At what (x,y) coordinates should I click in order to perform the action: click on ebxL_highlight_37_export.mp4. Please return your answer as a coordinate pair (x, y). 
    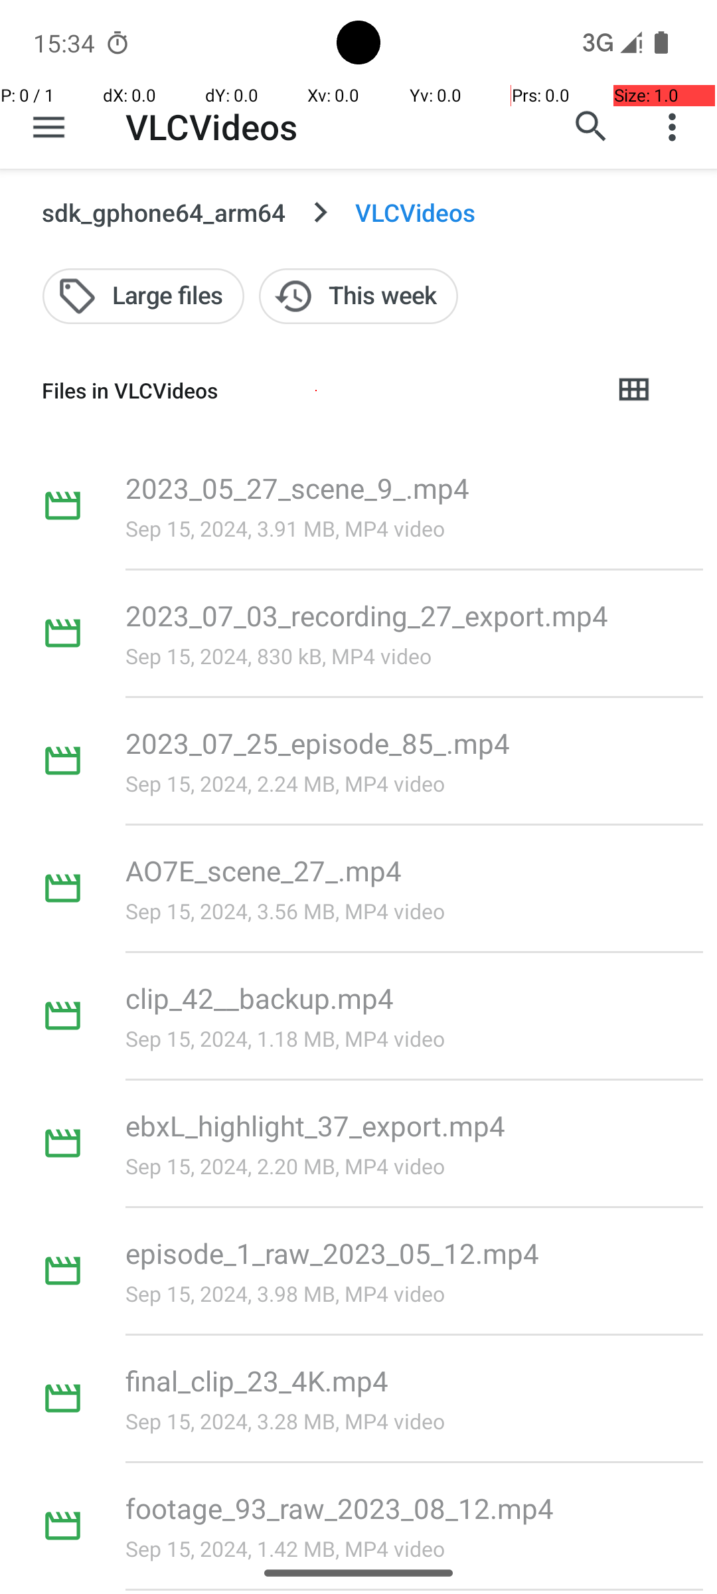
    Looking at the image, I should click on (315, 1125).